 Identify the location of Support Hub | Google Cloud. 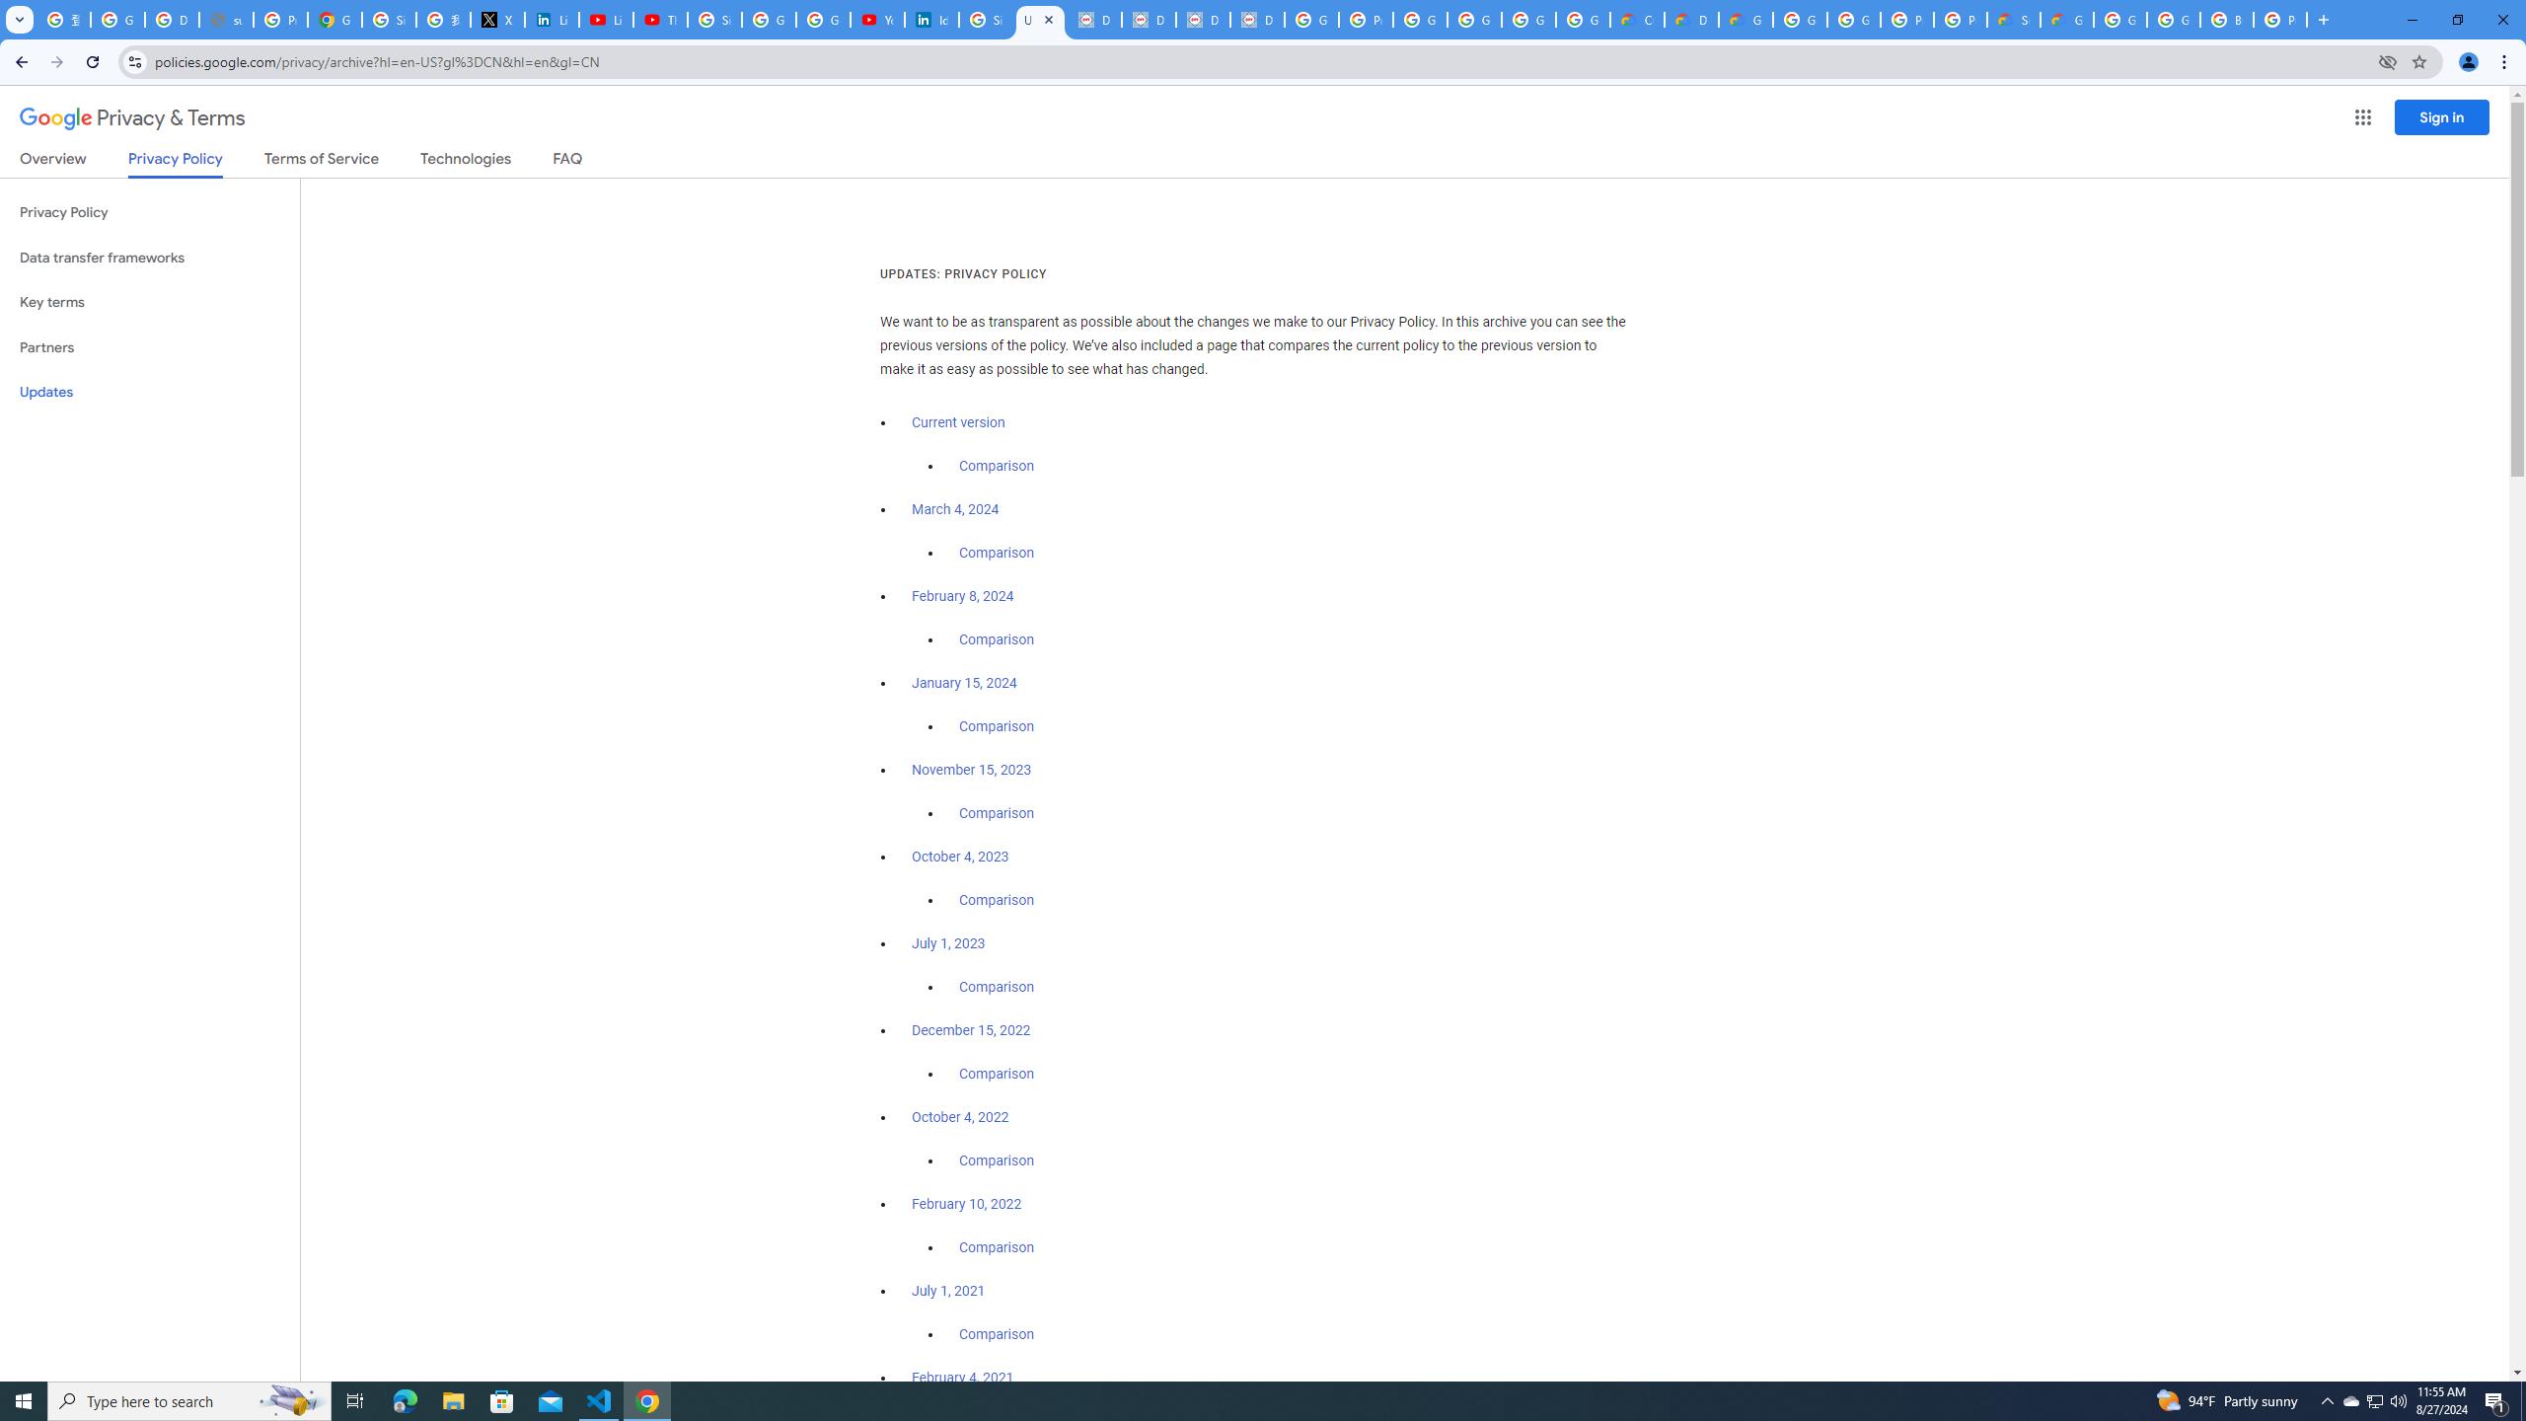
(2013, 20).